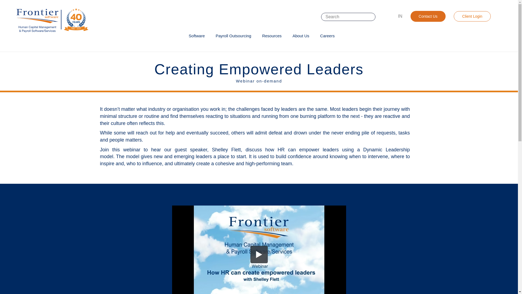  I want to click on Software, so click(196, 36).